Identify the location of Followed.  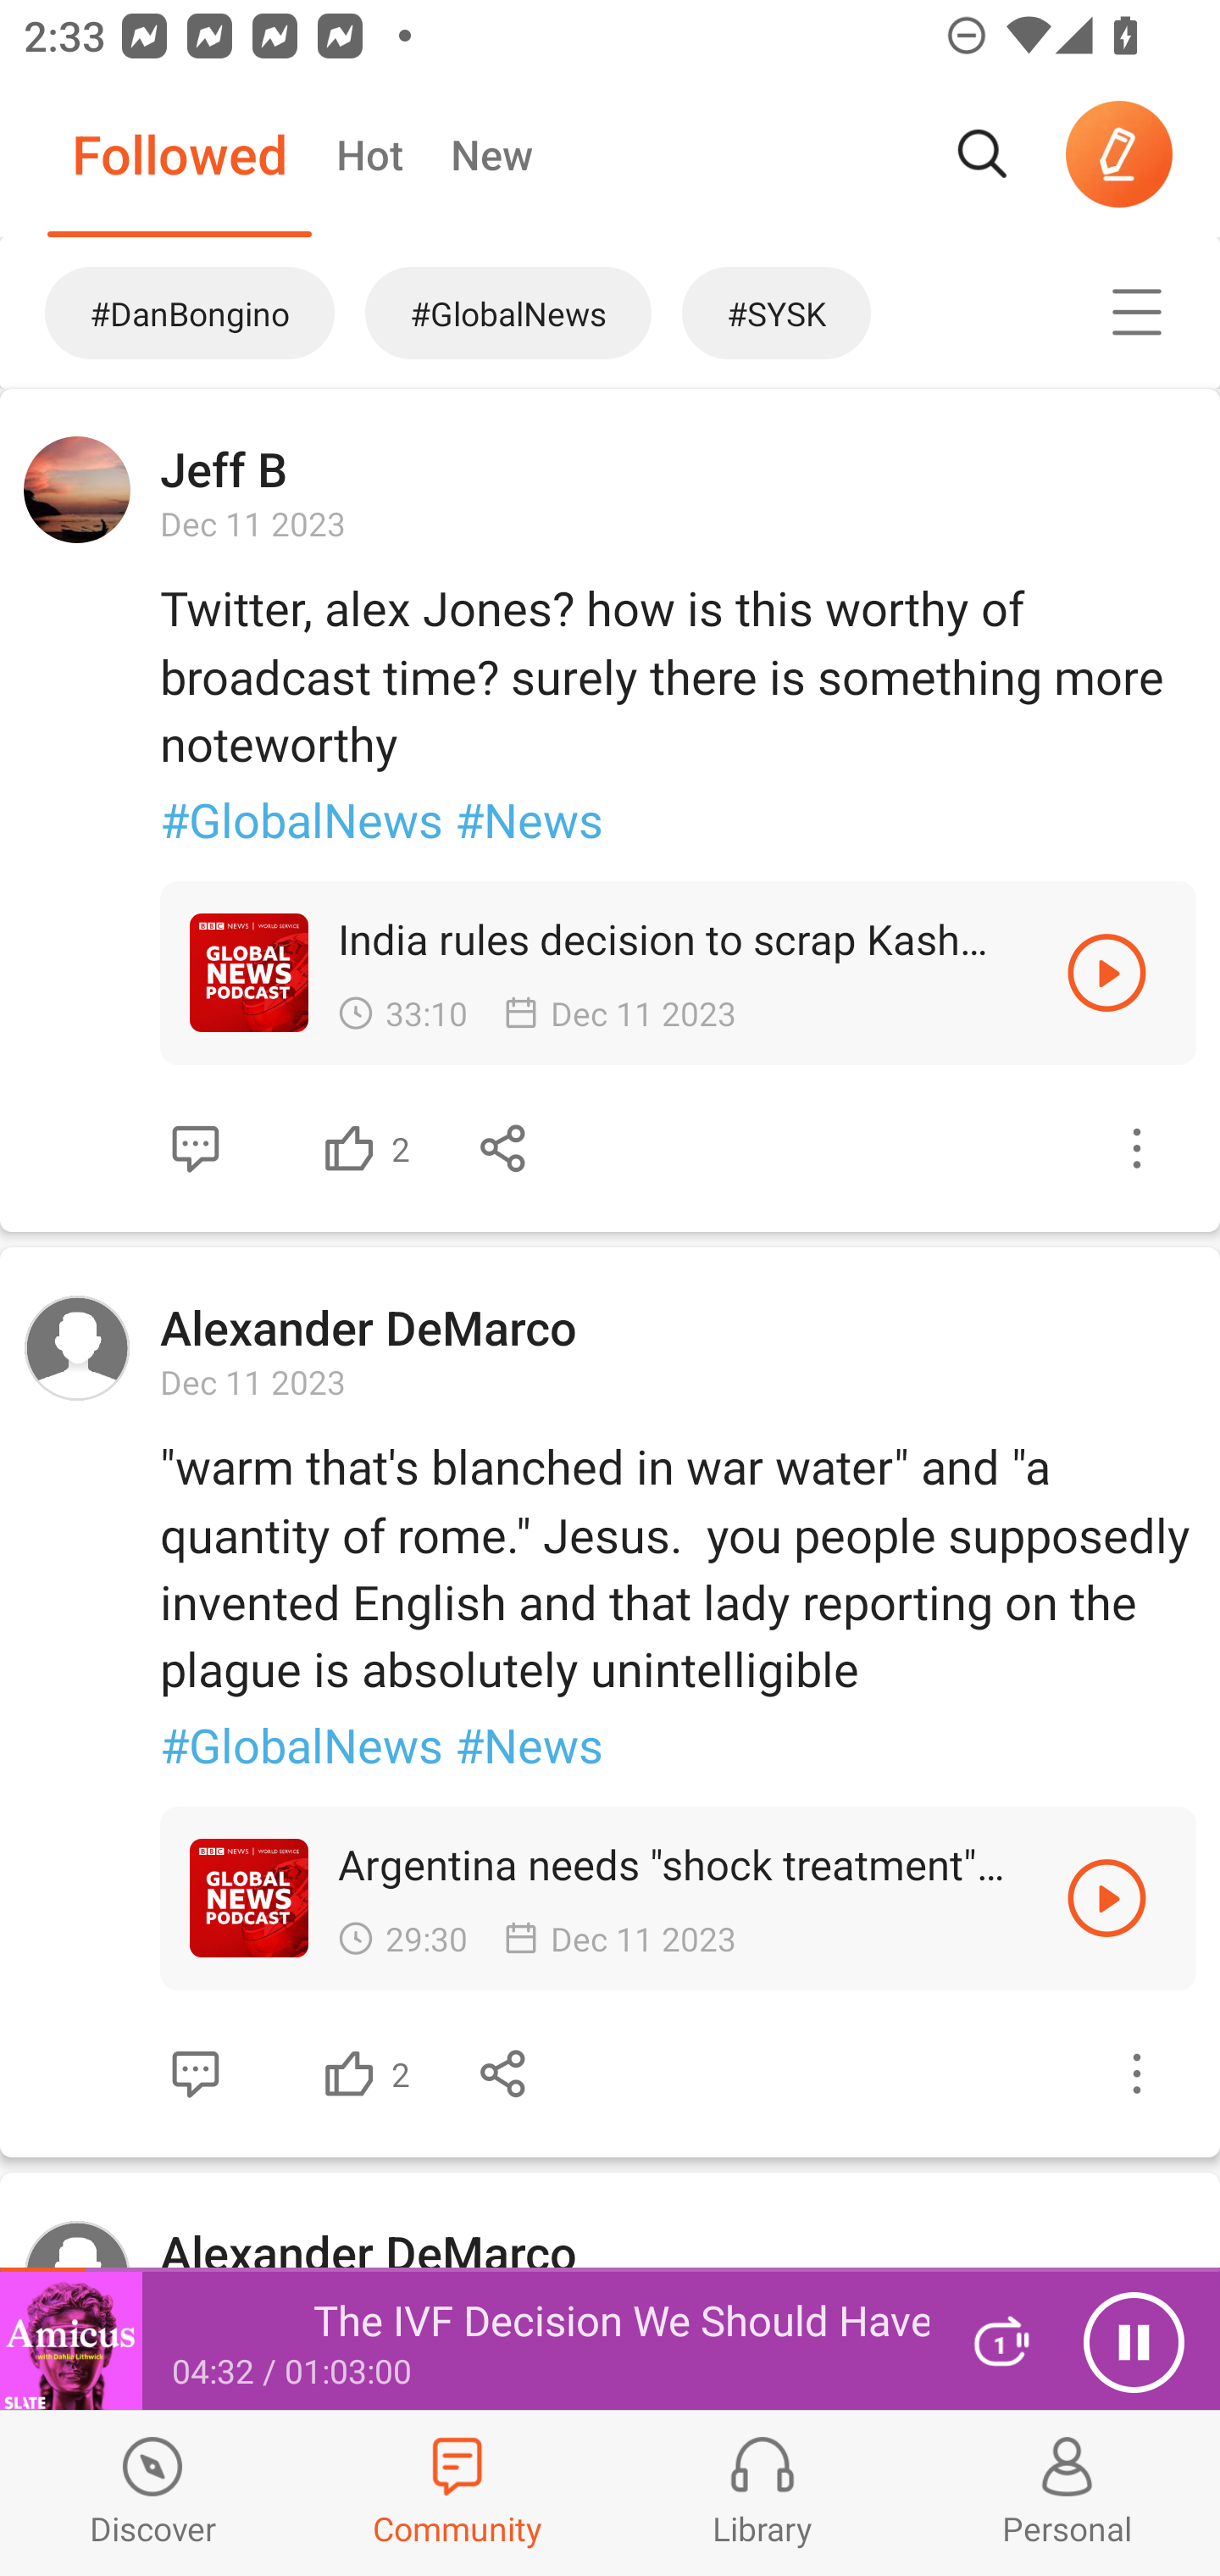
(180, 154).